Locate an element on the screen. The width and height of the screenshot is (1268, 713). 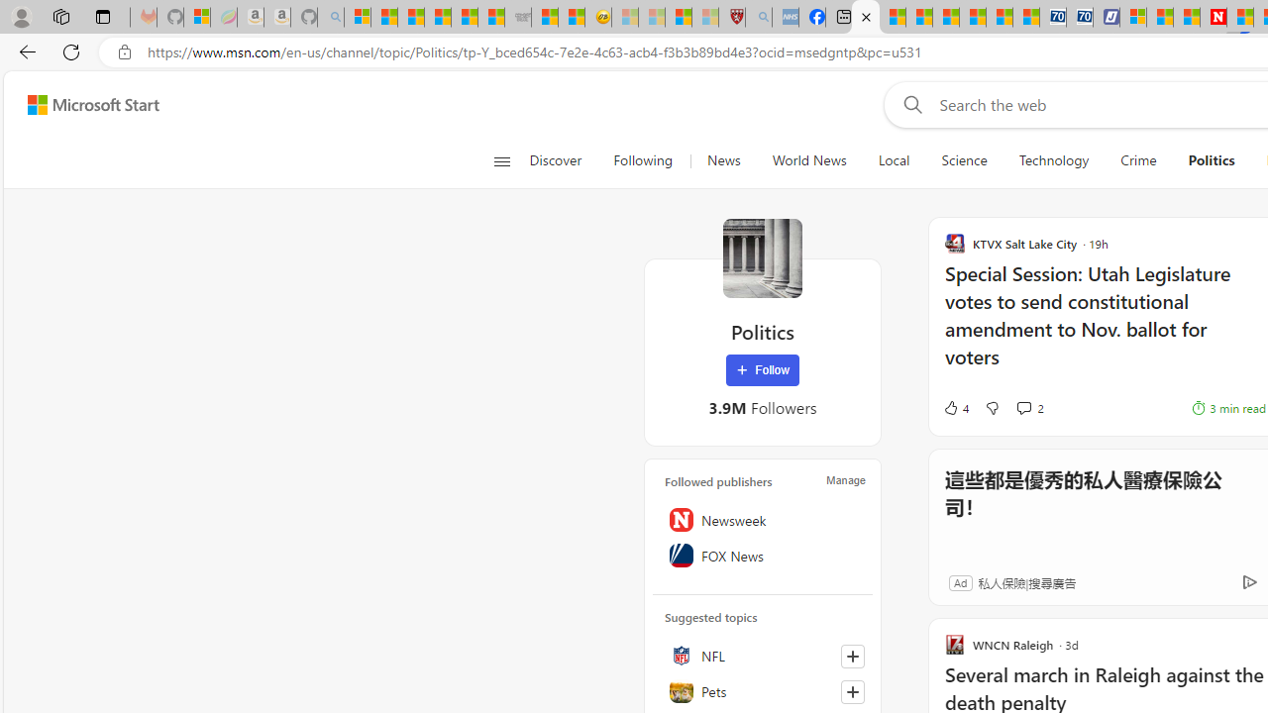
New Report Confirms 2023 Was Record Hot | Watch is located at coordinates (464, 18).